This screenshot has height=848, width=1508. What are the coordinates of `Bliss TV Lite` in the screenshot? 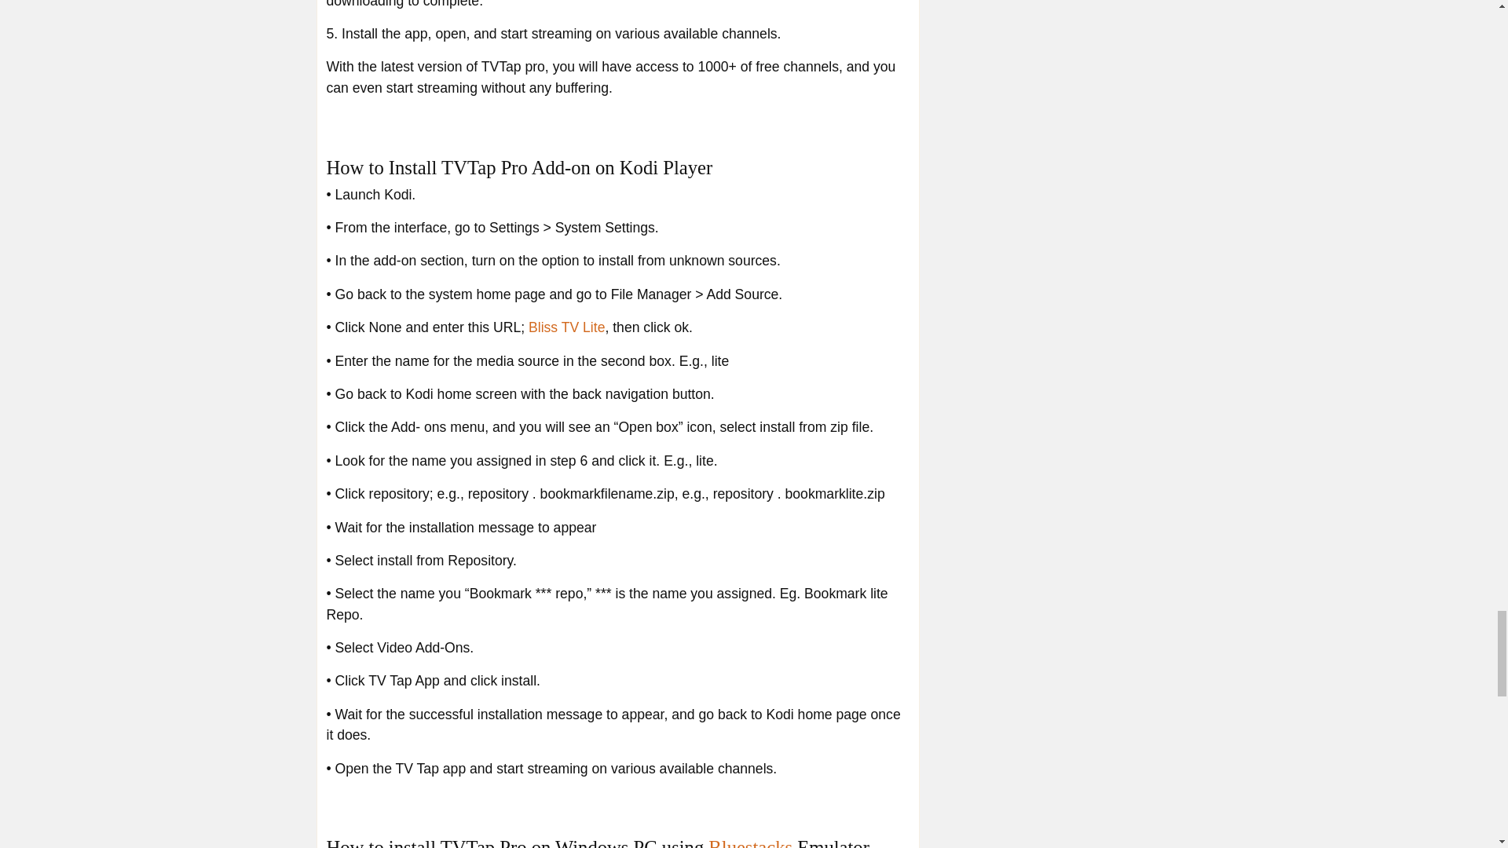 It's located at (566, 327).